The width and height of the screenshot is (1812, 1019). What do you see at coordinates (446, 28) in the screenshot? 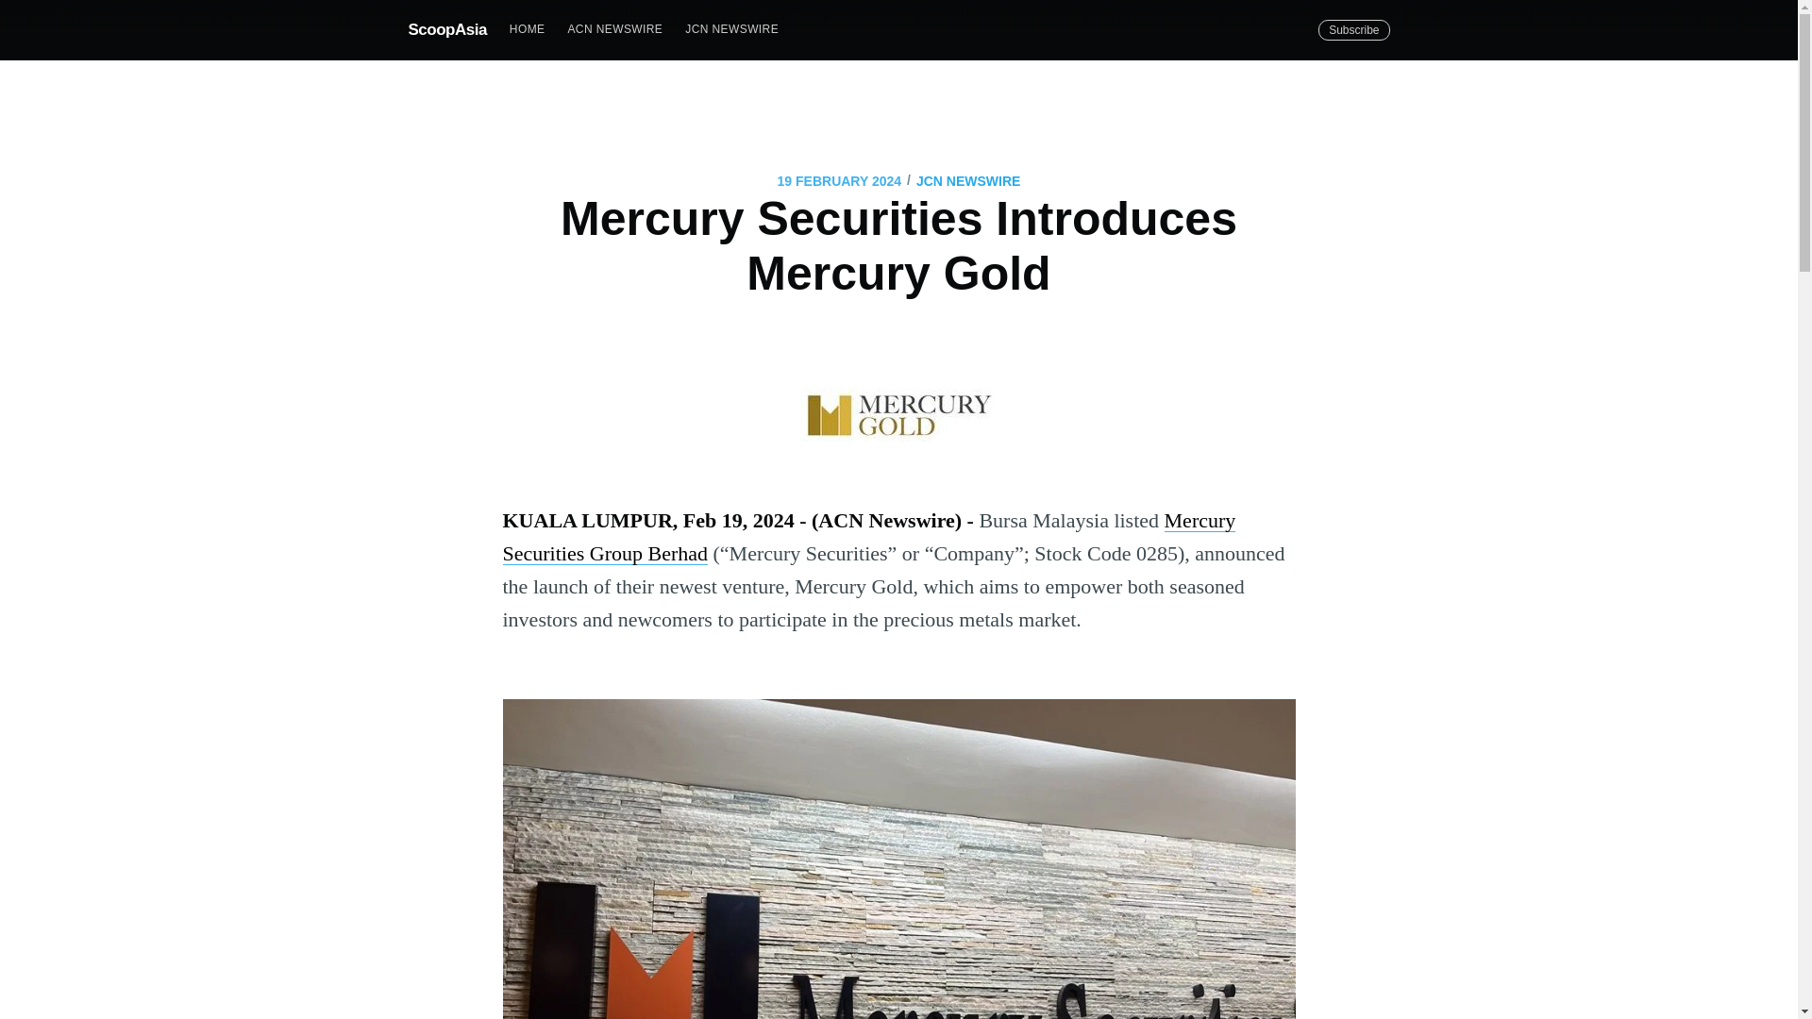
I see `ScoopAsia` at bounding box center [446, 28].